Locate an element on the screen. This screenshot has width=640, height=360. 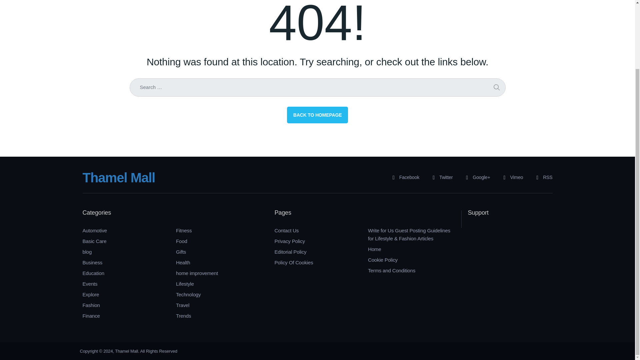
BACK TO HOMEPAGE is located at coordinates (317, 115).